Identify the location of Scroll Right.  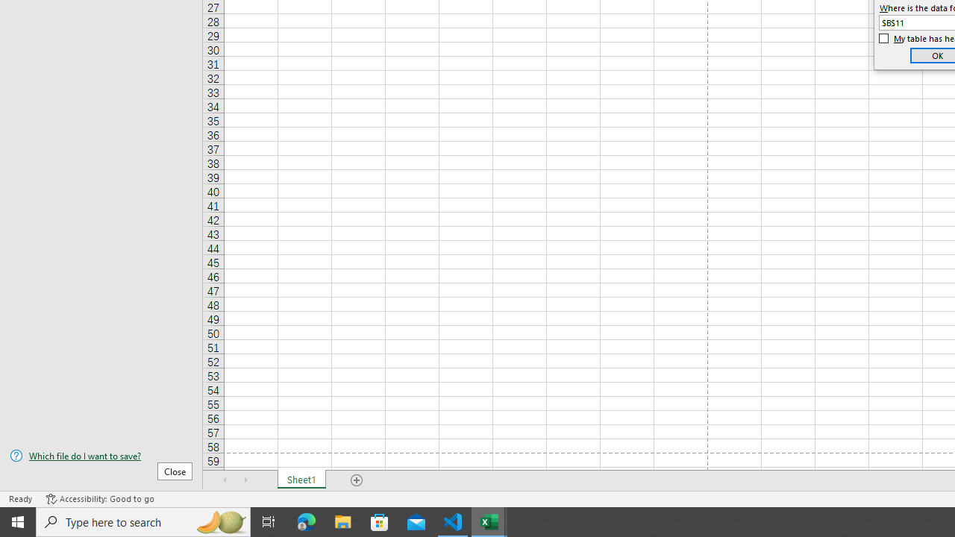
(246, 480).